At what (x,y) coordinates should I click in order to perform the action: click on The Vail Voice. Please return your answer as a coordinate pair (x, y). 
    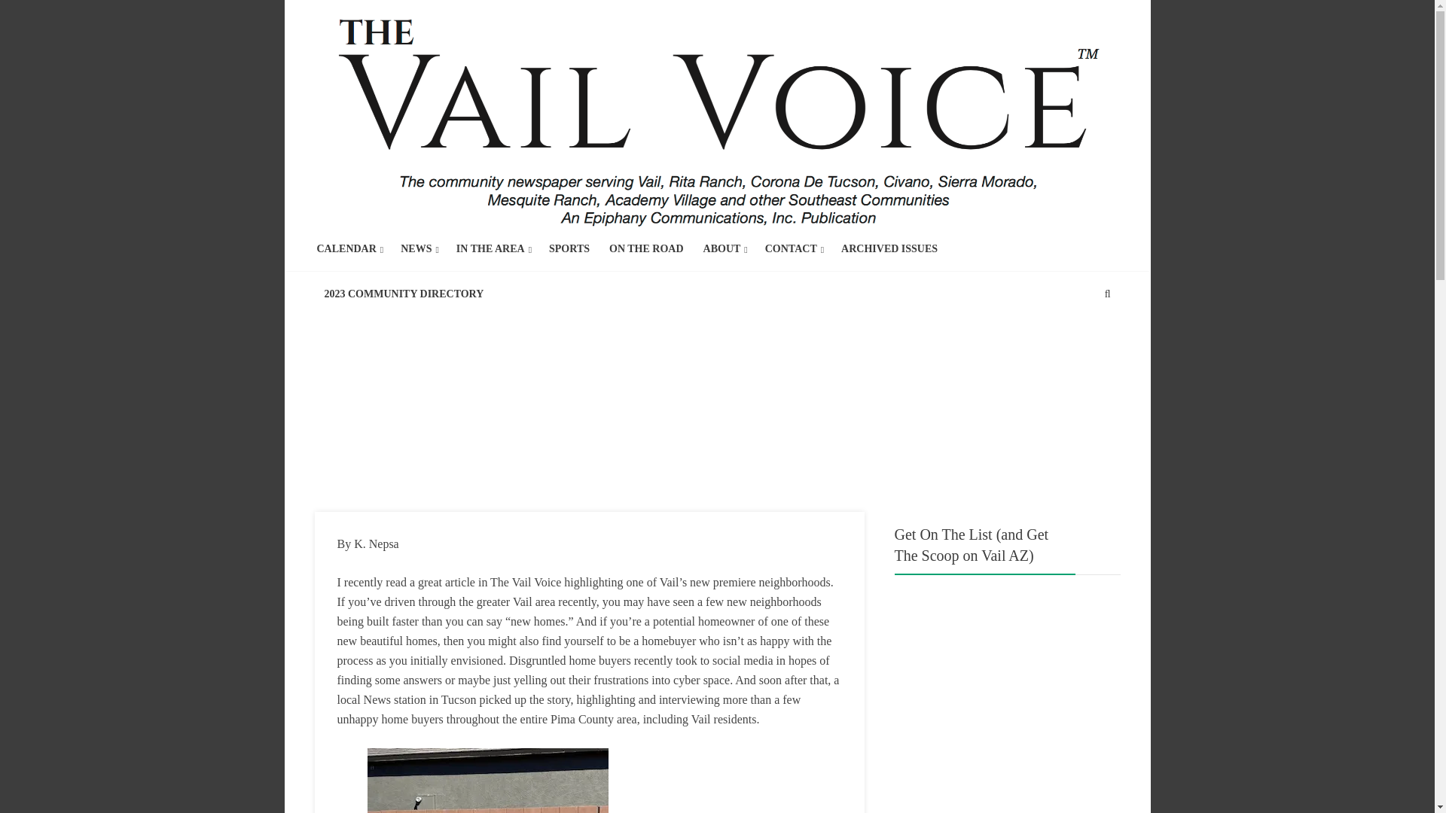
    Looking at the image, I should click on (718, 115).